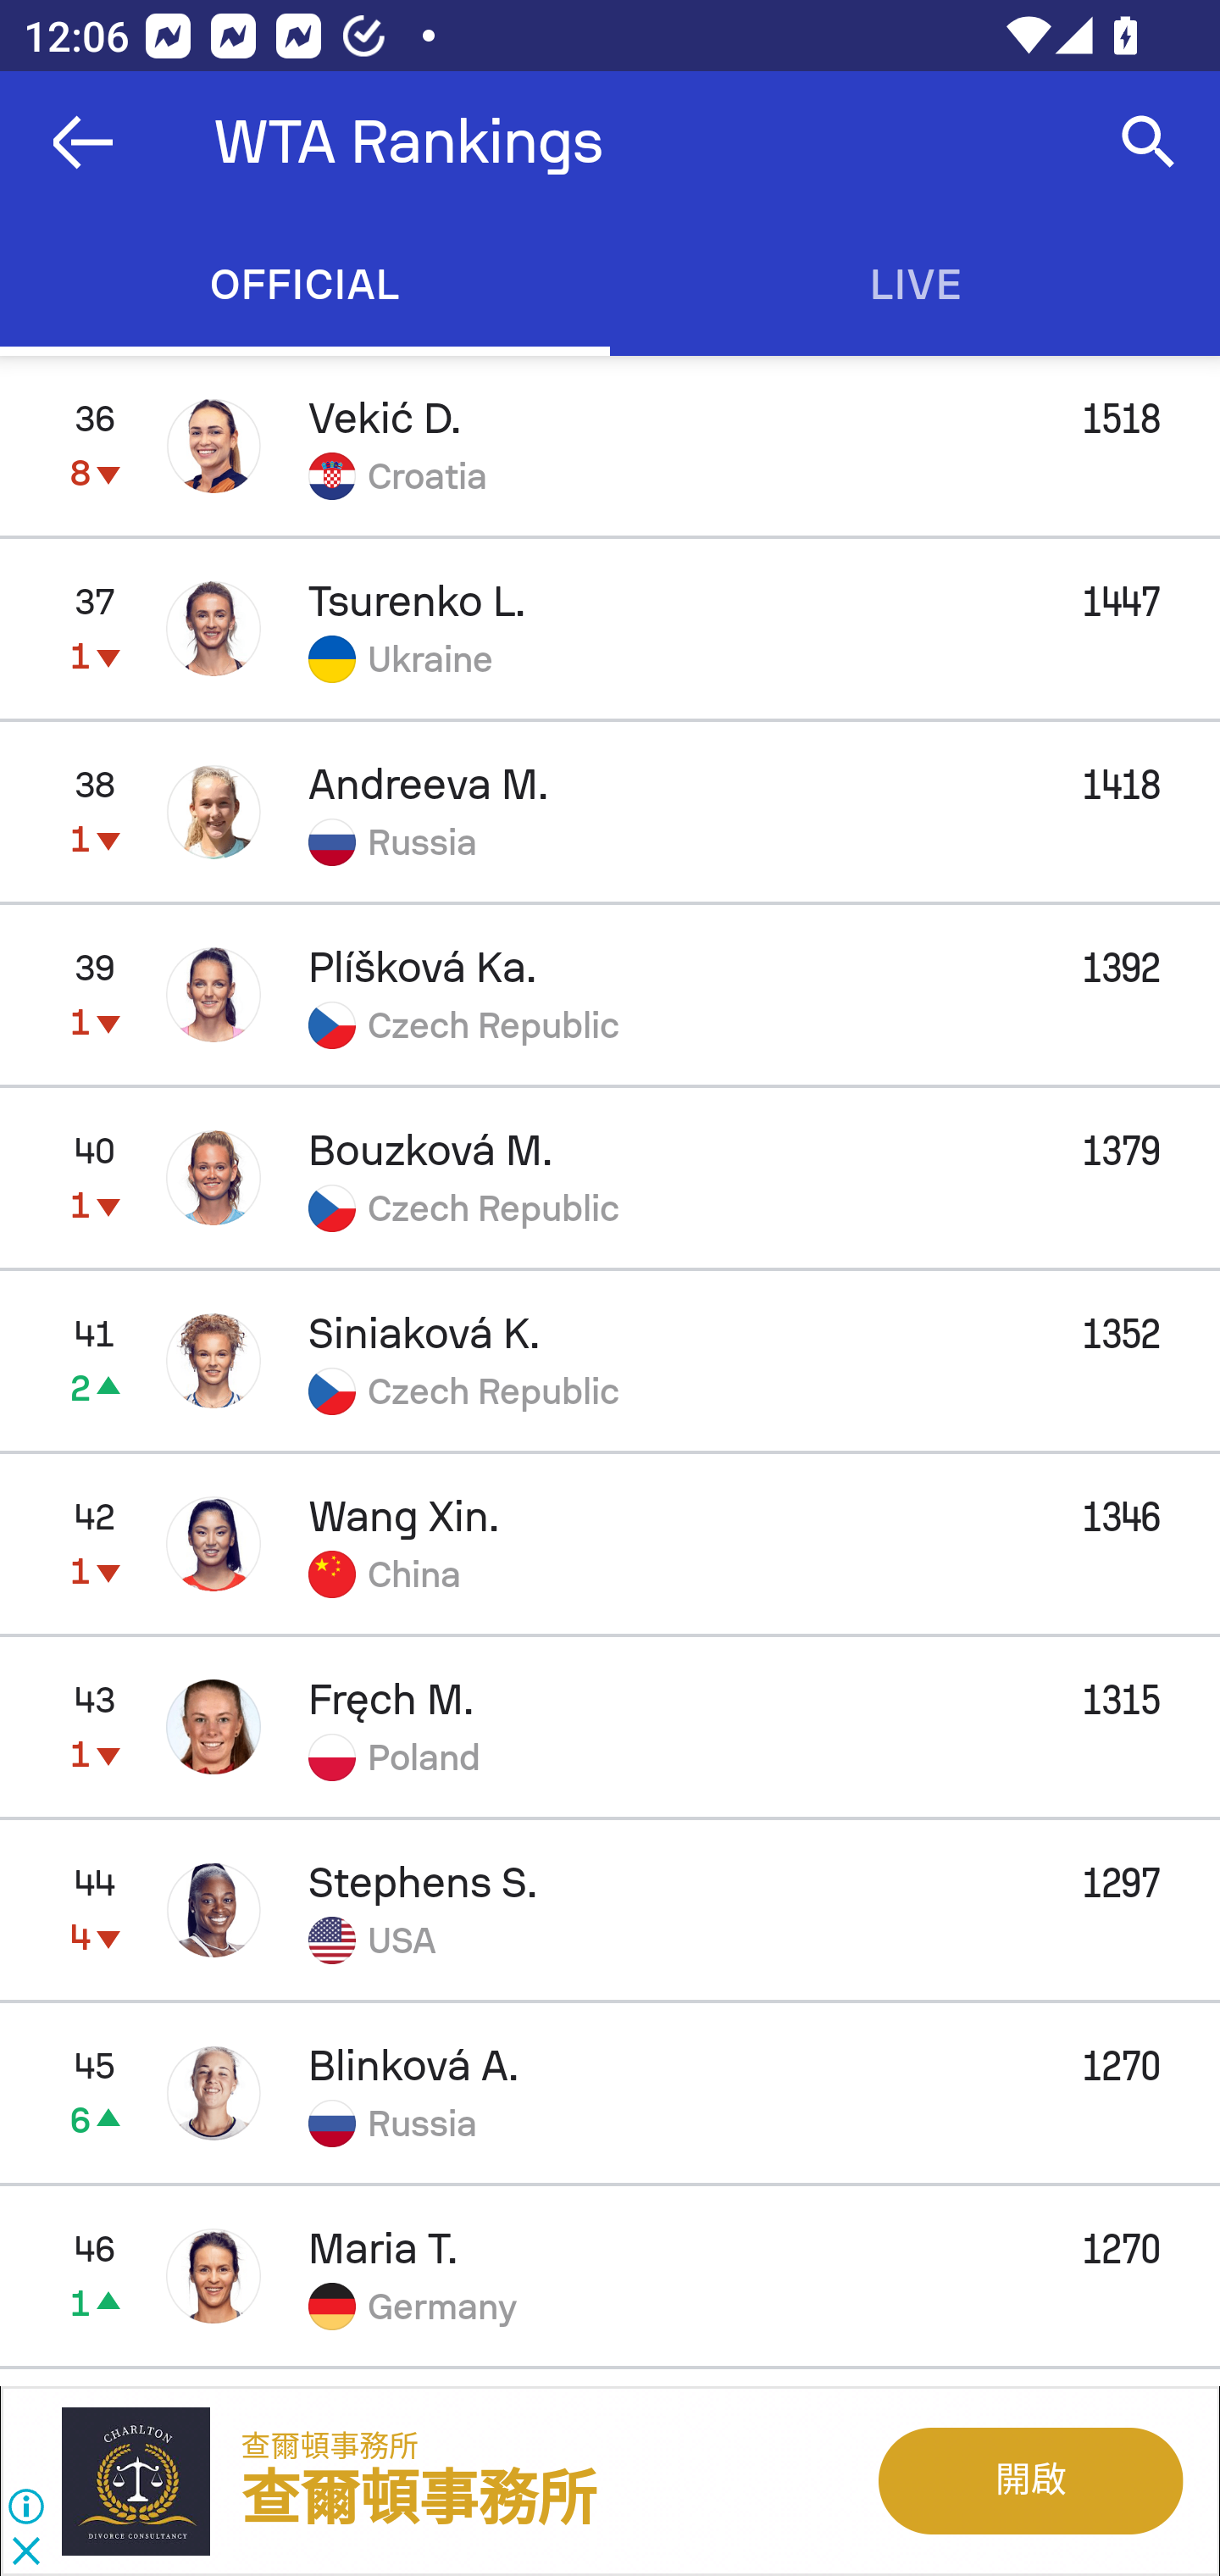 This screenshot has height=2576, width=1220. I want to click on 42 1 Wang Xin. 1346 China, so click(610, 1542).